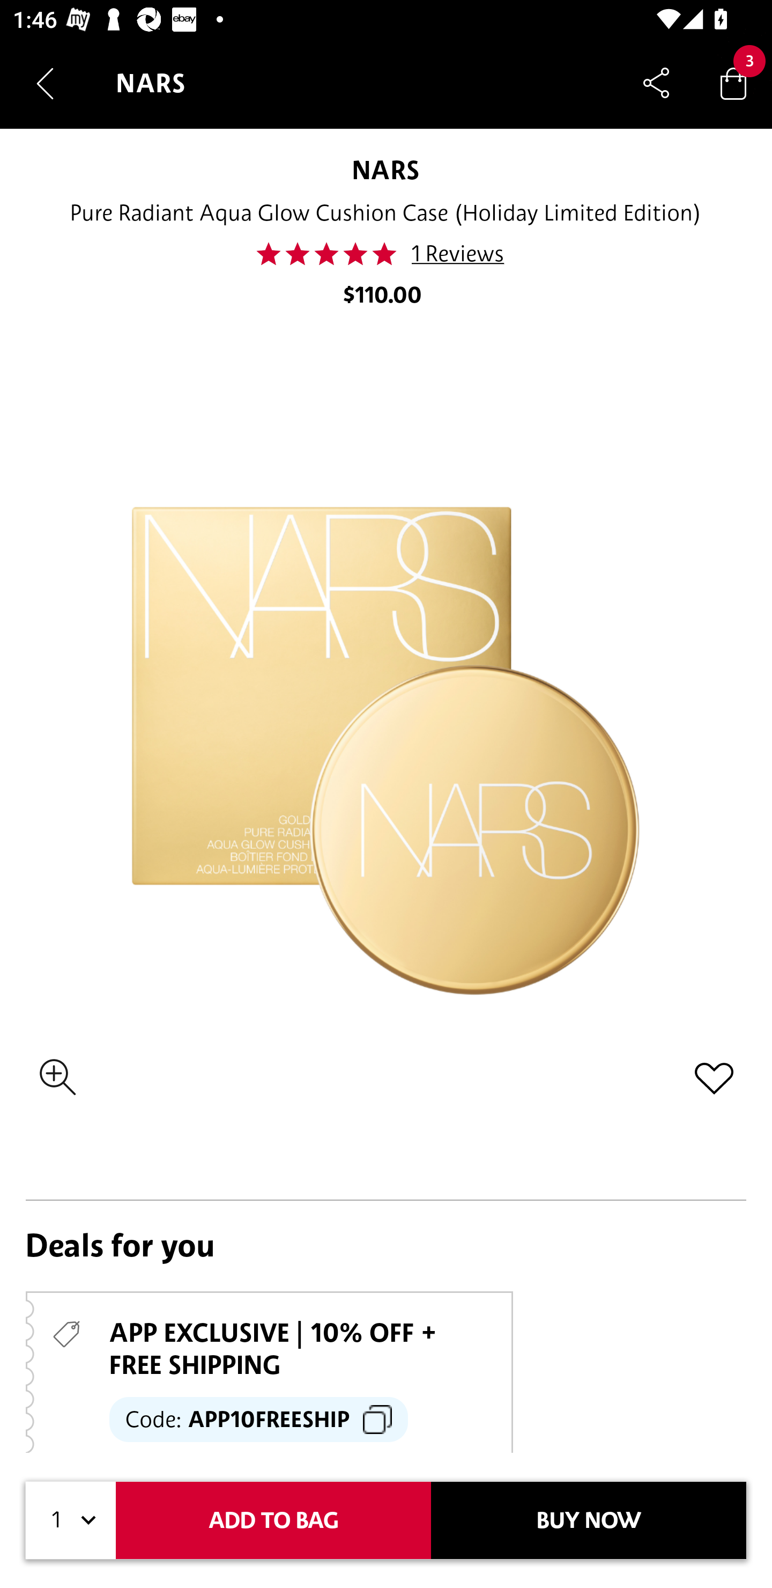  What do you see at coordinates (656, 83) in the screenshot?
I see `Share` at bounding box center [656, 83].